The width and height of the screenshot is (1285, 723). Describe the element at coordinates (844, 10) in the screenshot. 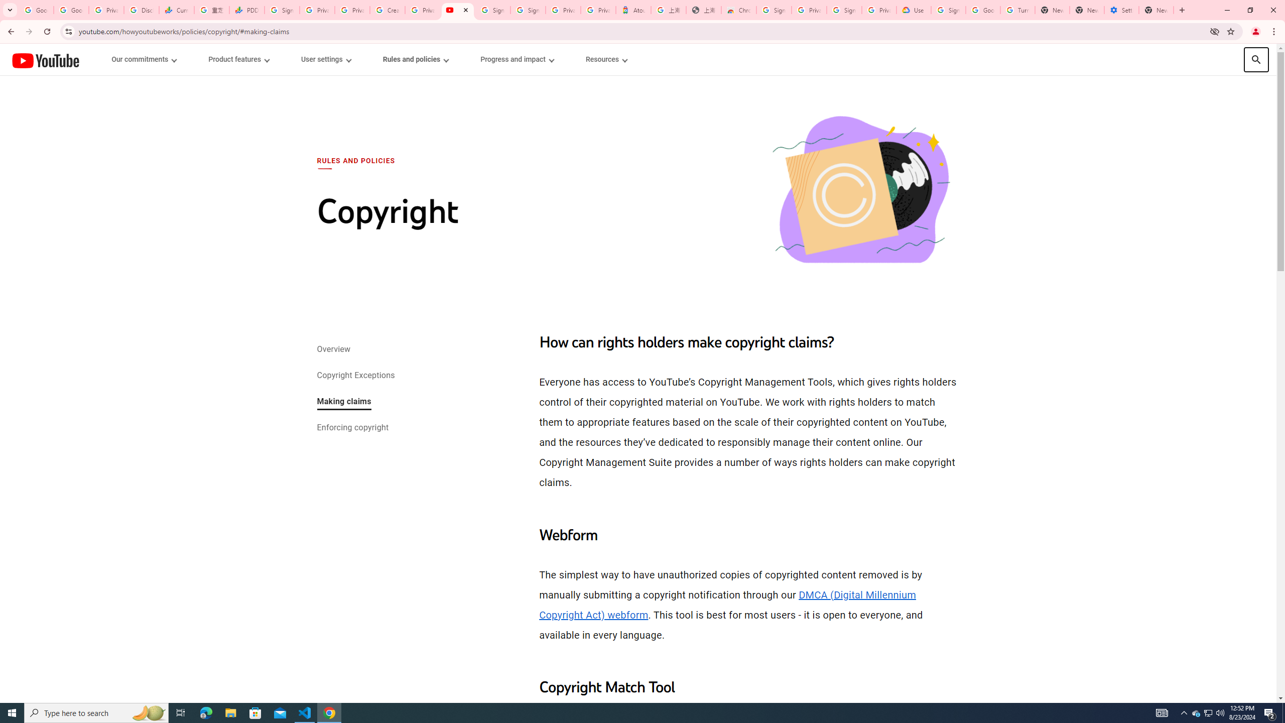

I see `Sign in - Google Accounts` at that location.